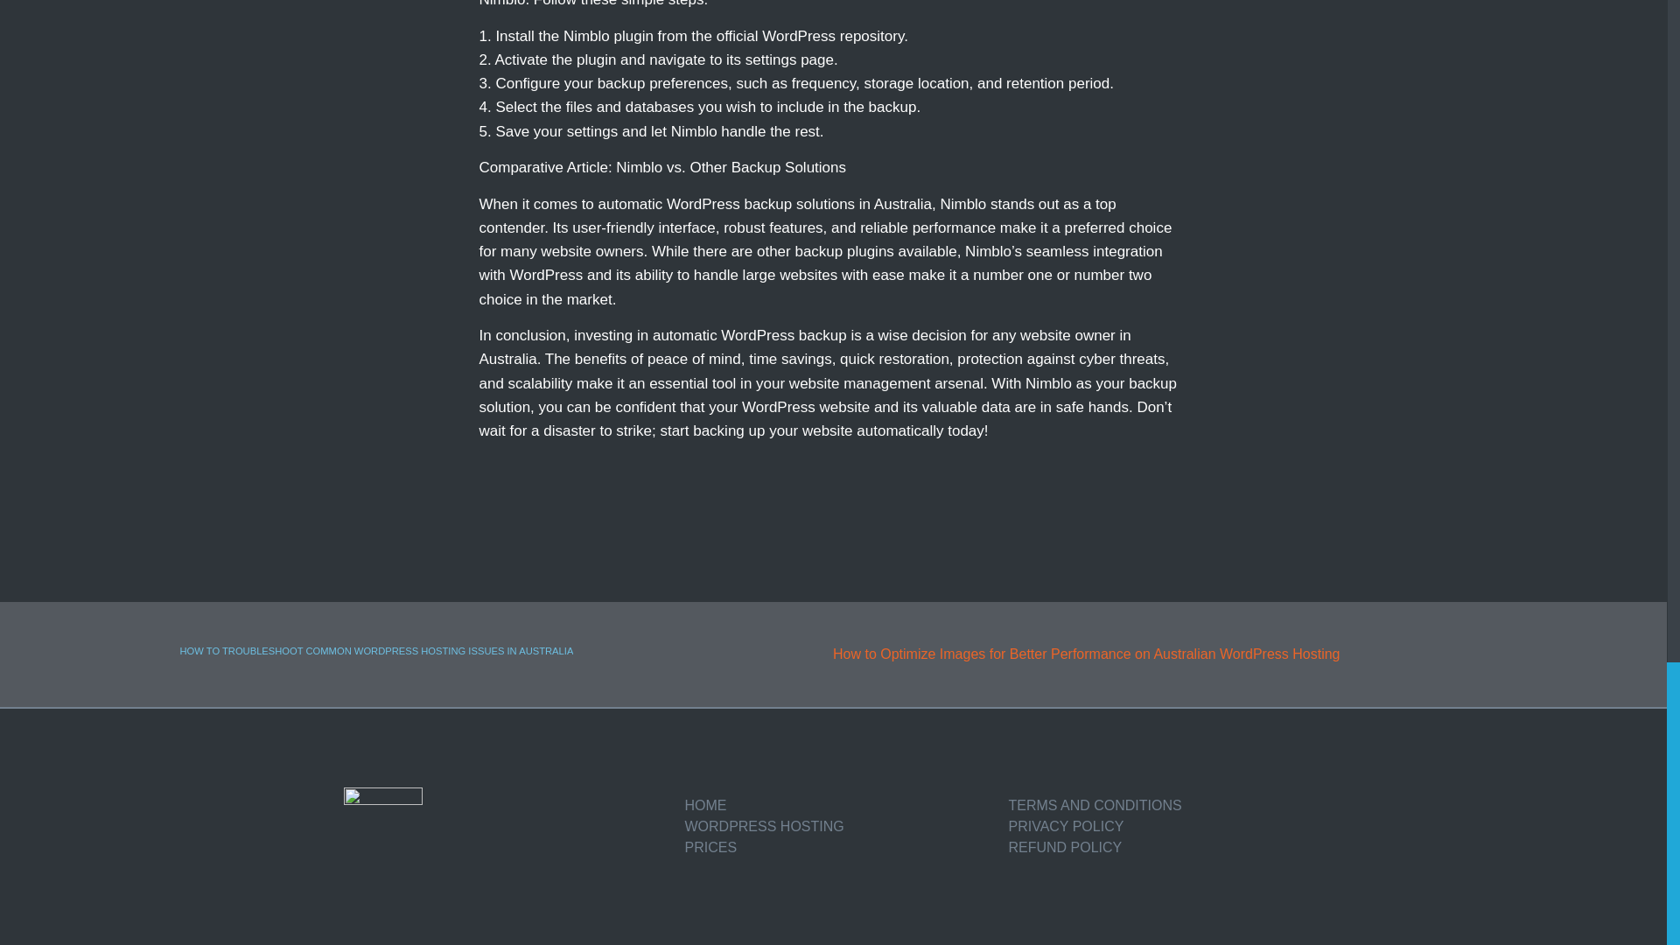  I want to click on PRIVACY POLICY, so click(1160, 826).